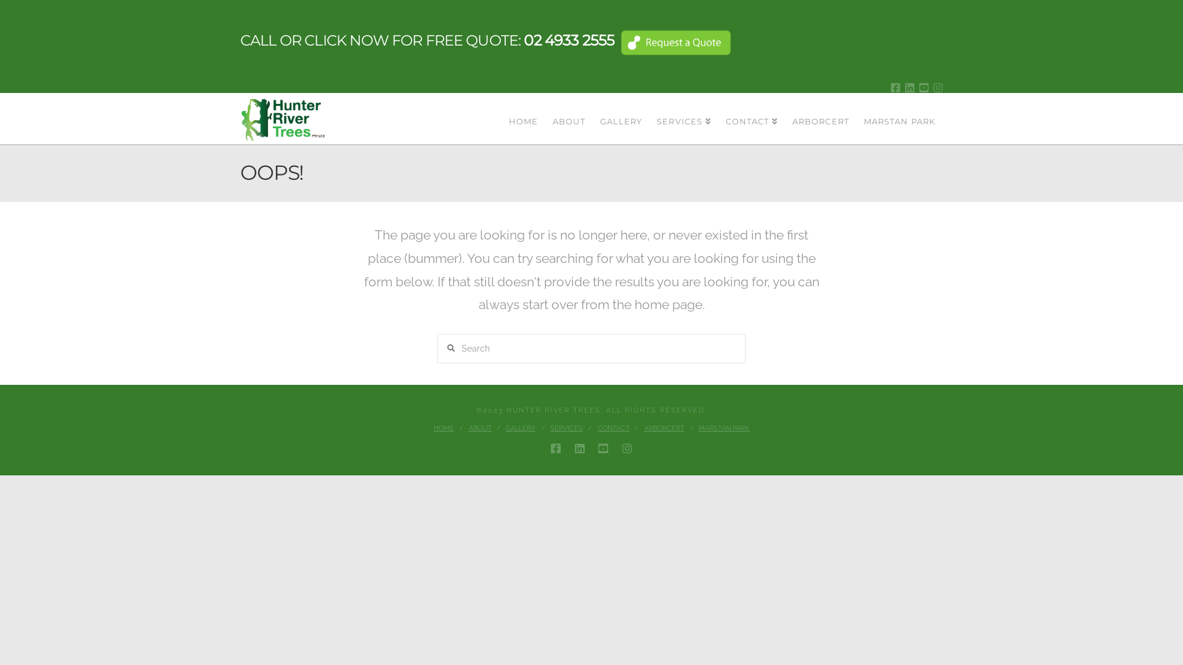  I want to click on Facebook, so click(896, 87).